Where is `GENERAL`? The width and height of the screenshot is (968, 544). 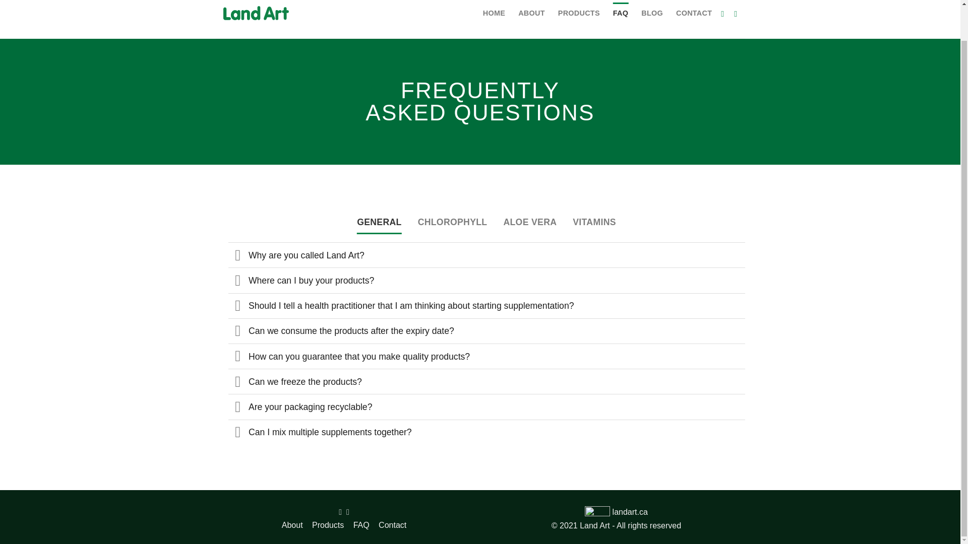
GENERAL is located at coordinates (379, 222).